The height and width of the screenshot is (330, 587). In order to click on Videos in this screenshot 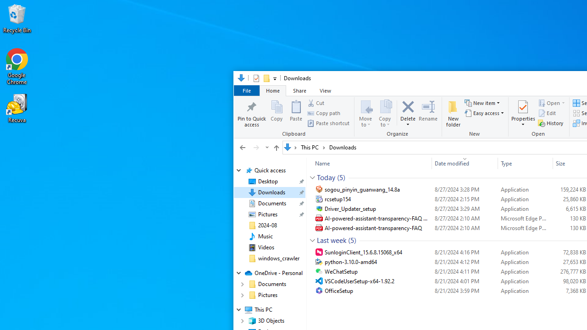, I will do `click(266, 247)`.